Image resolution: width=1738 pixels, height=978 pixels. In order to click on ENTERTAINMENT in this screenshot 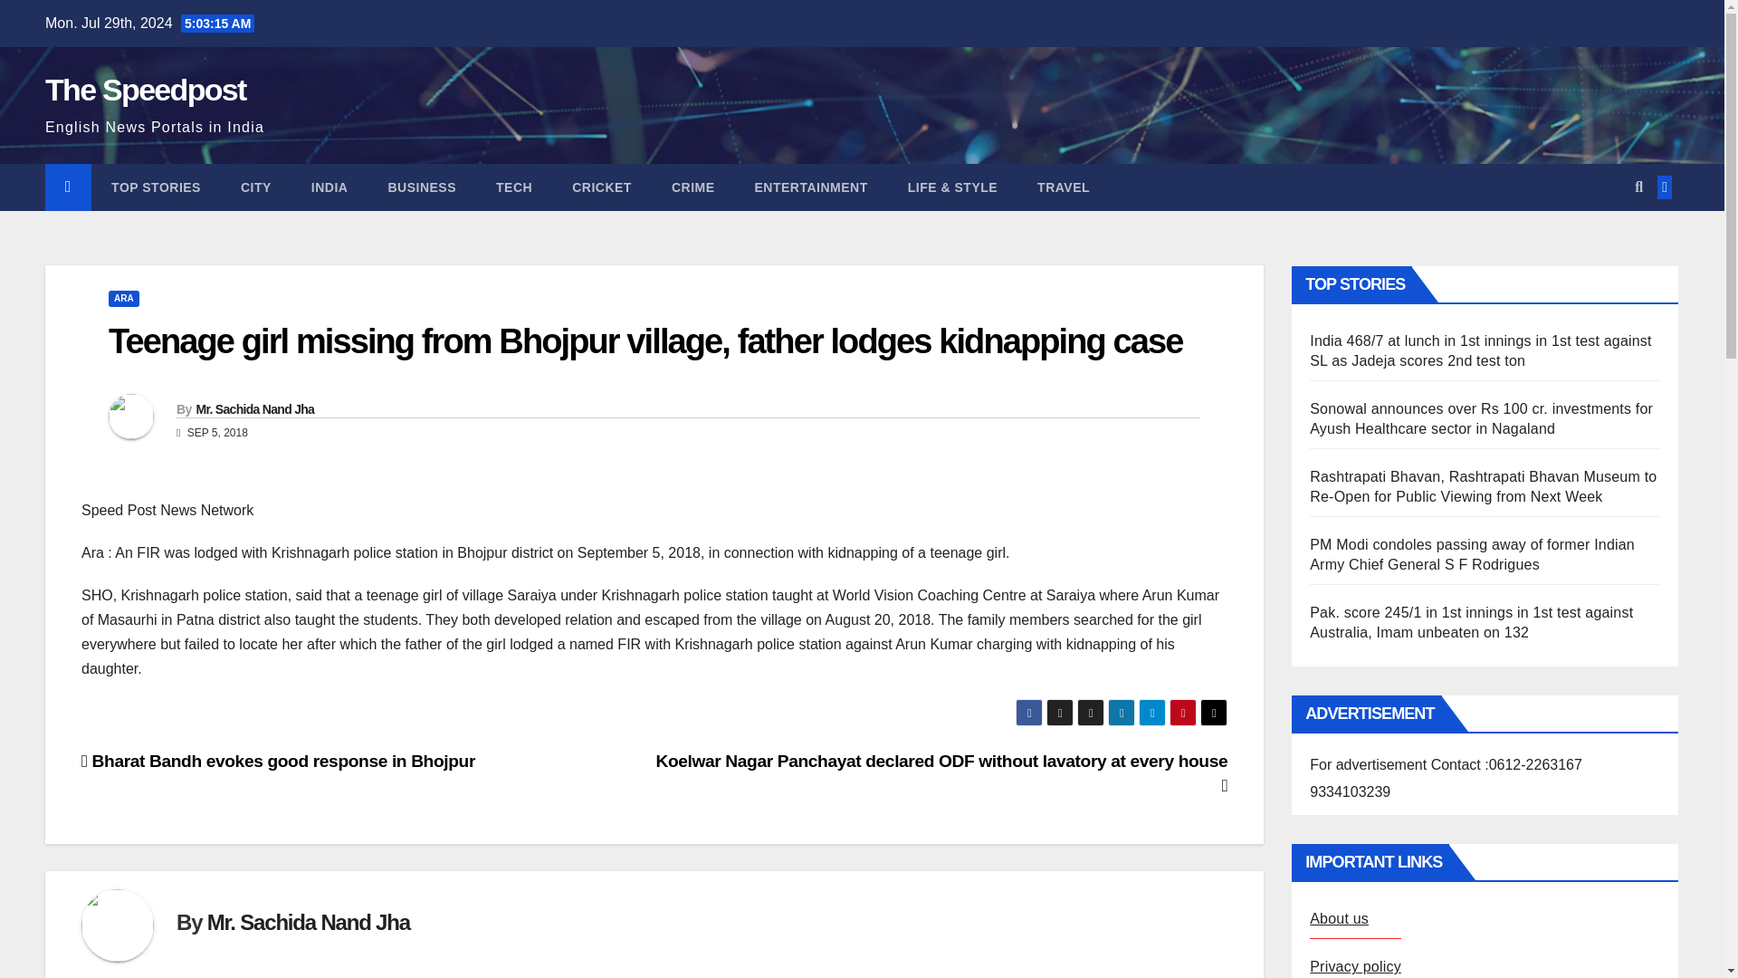, I will do `click(811, 187)`.